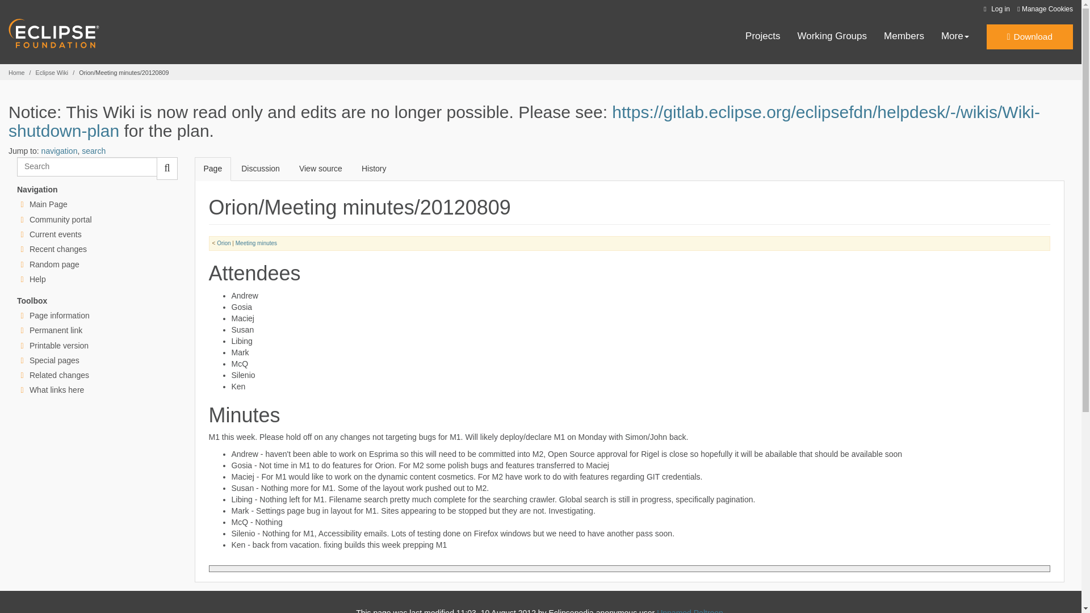 The image size is (1090, 613). I want to click on Working Groups, so click(832, 36).